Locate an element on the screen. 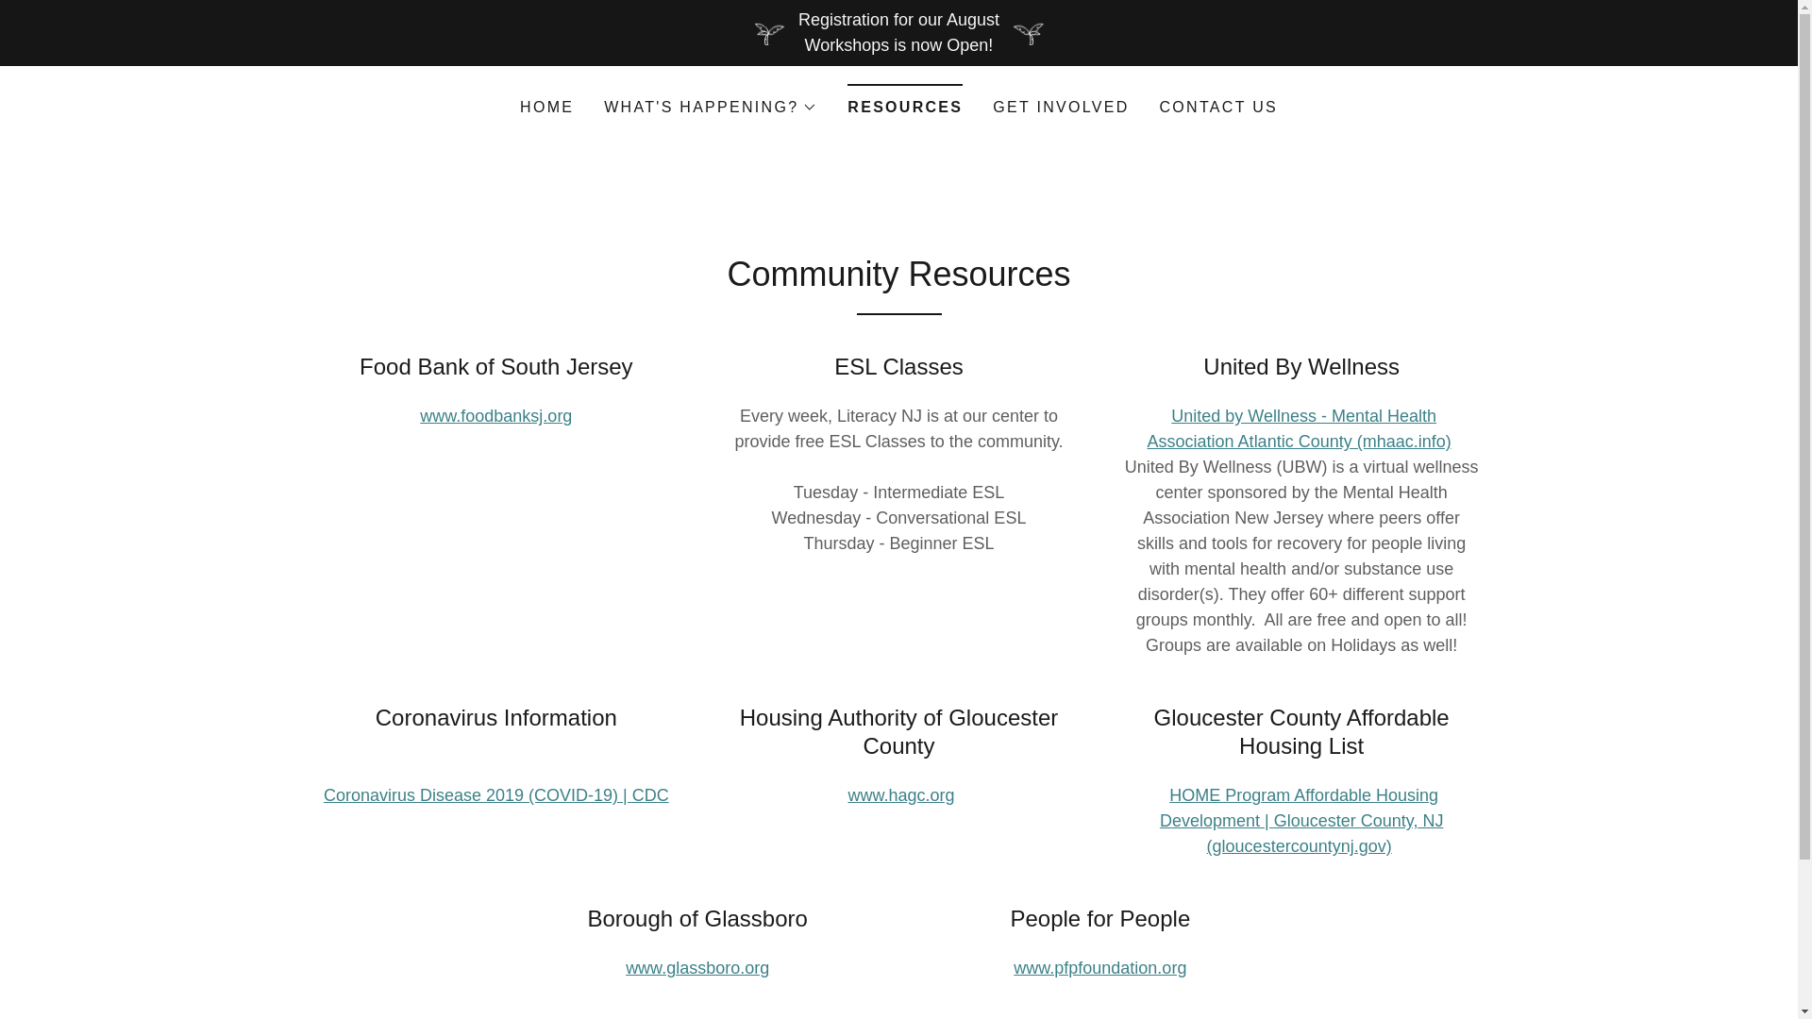  www.hagc.org is located at coordinates (900, 794).